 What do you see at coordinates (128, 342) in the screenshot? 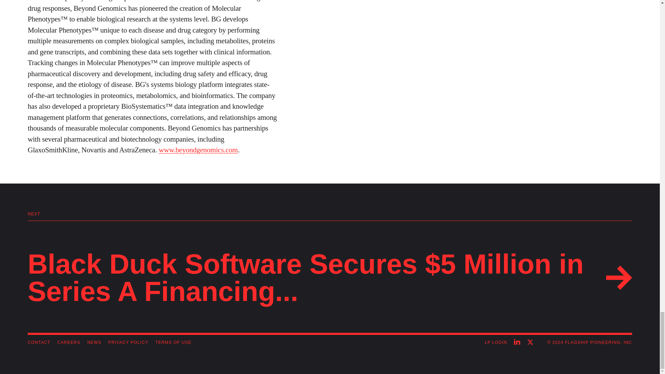
I see `PRIVACY POLICY` at bounding box center [128, 342].